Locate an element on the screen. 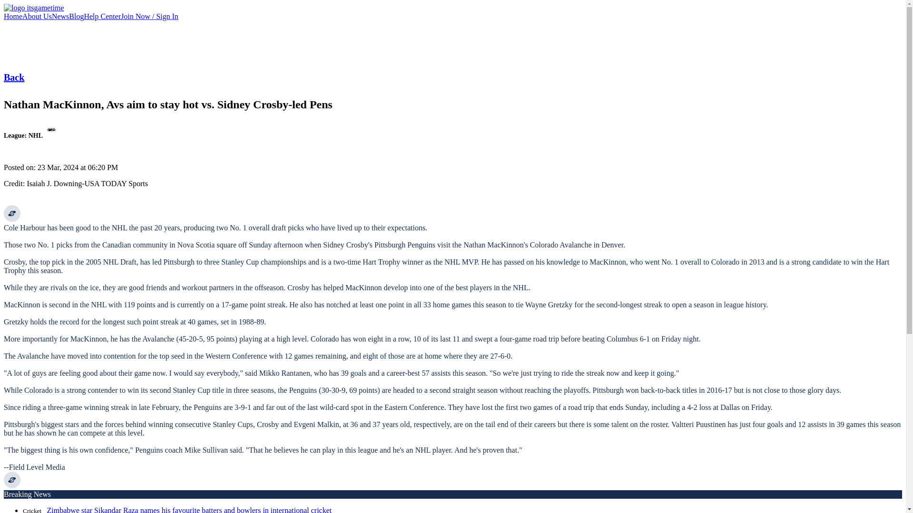  Blog is located at coordinates (76, 16).